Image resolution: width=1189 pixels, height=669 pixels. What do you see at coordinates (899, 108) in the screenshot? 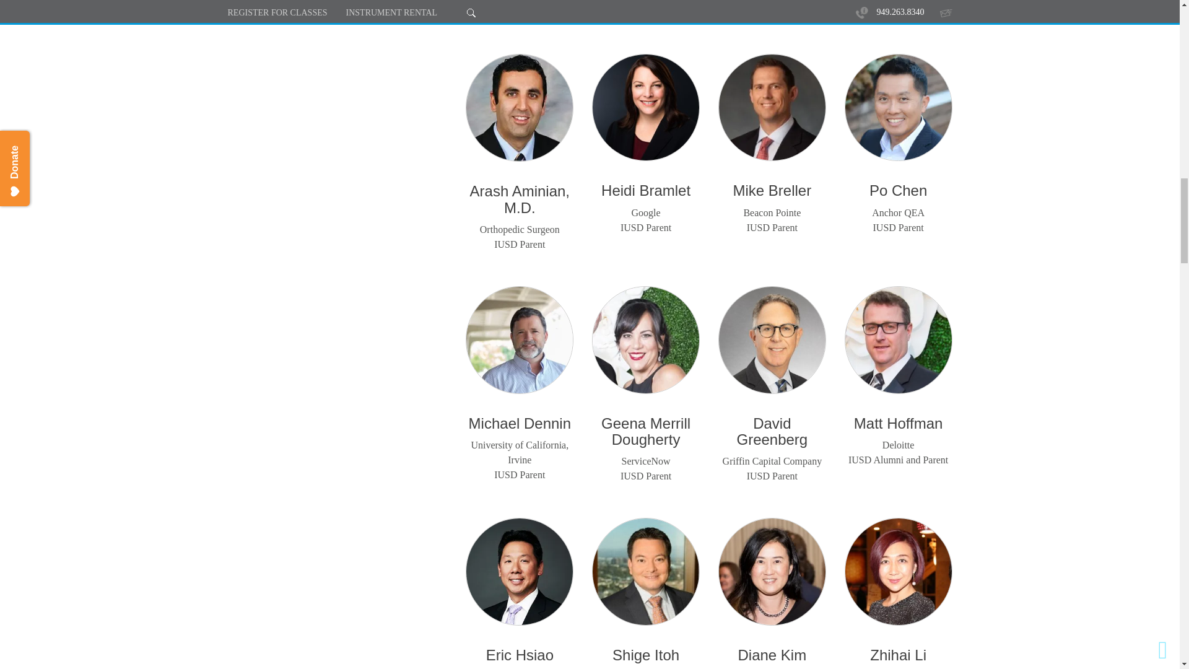
I see `Po Chen square` at bounding box center [899, 108].